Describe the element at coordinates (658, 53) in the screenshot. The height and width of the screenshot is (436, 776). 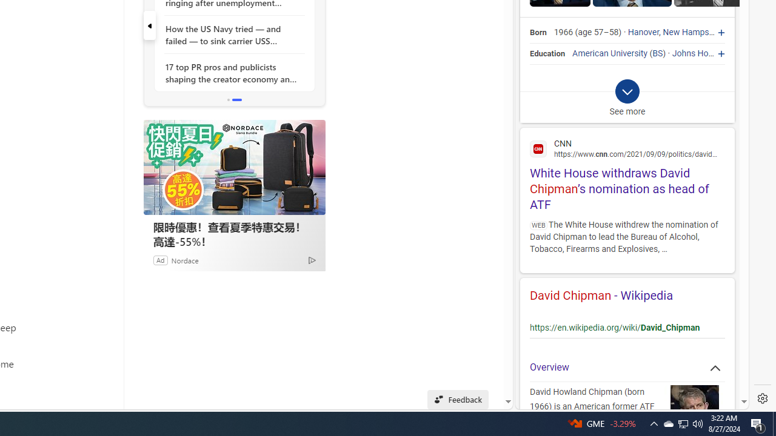
I see `BS` at that location.